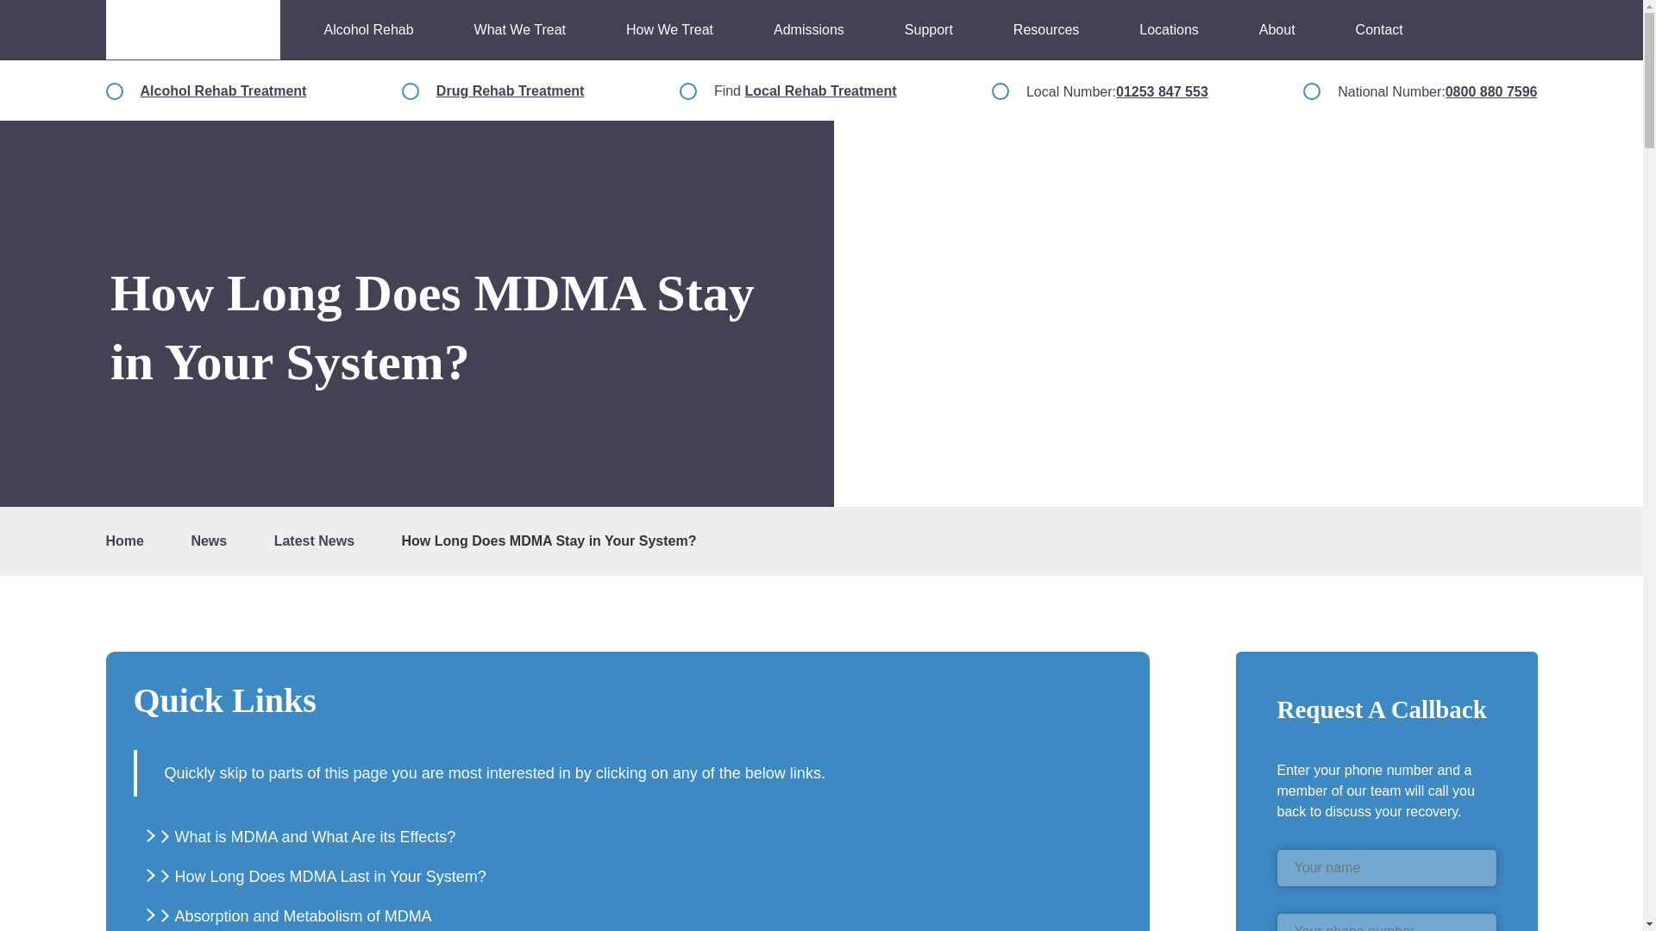  What do you see at coordinates (369, 29) in the screenshot?
I see `Alcohol Rehab` at bounding box center [369, 29].